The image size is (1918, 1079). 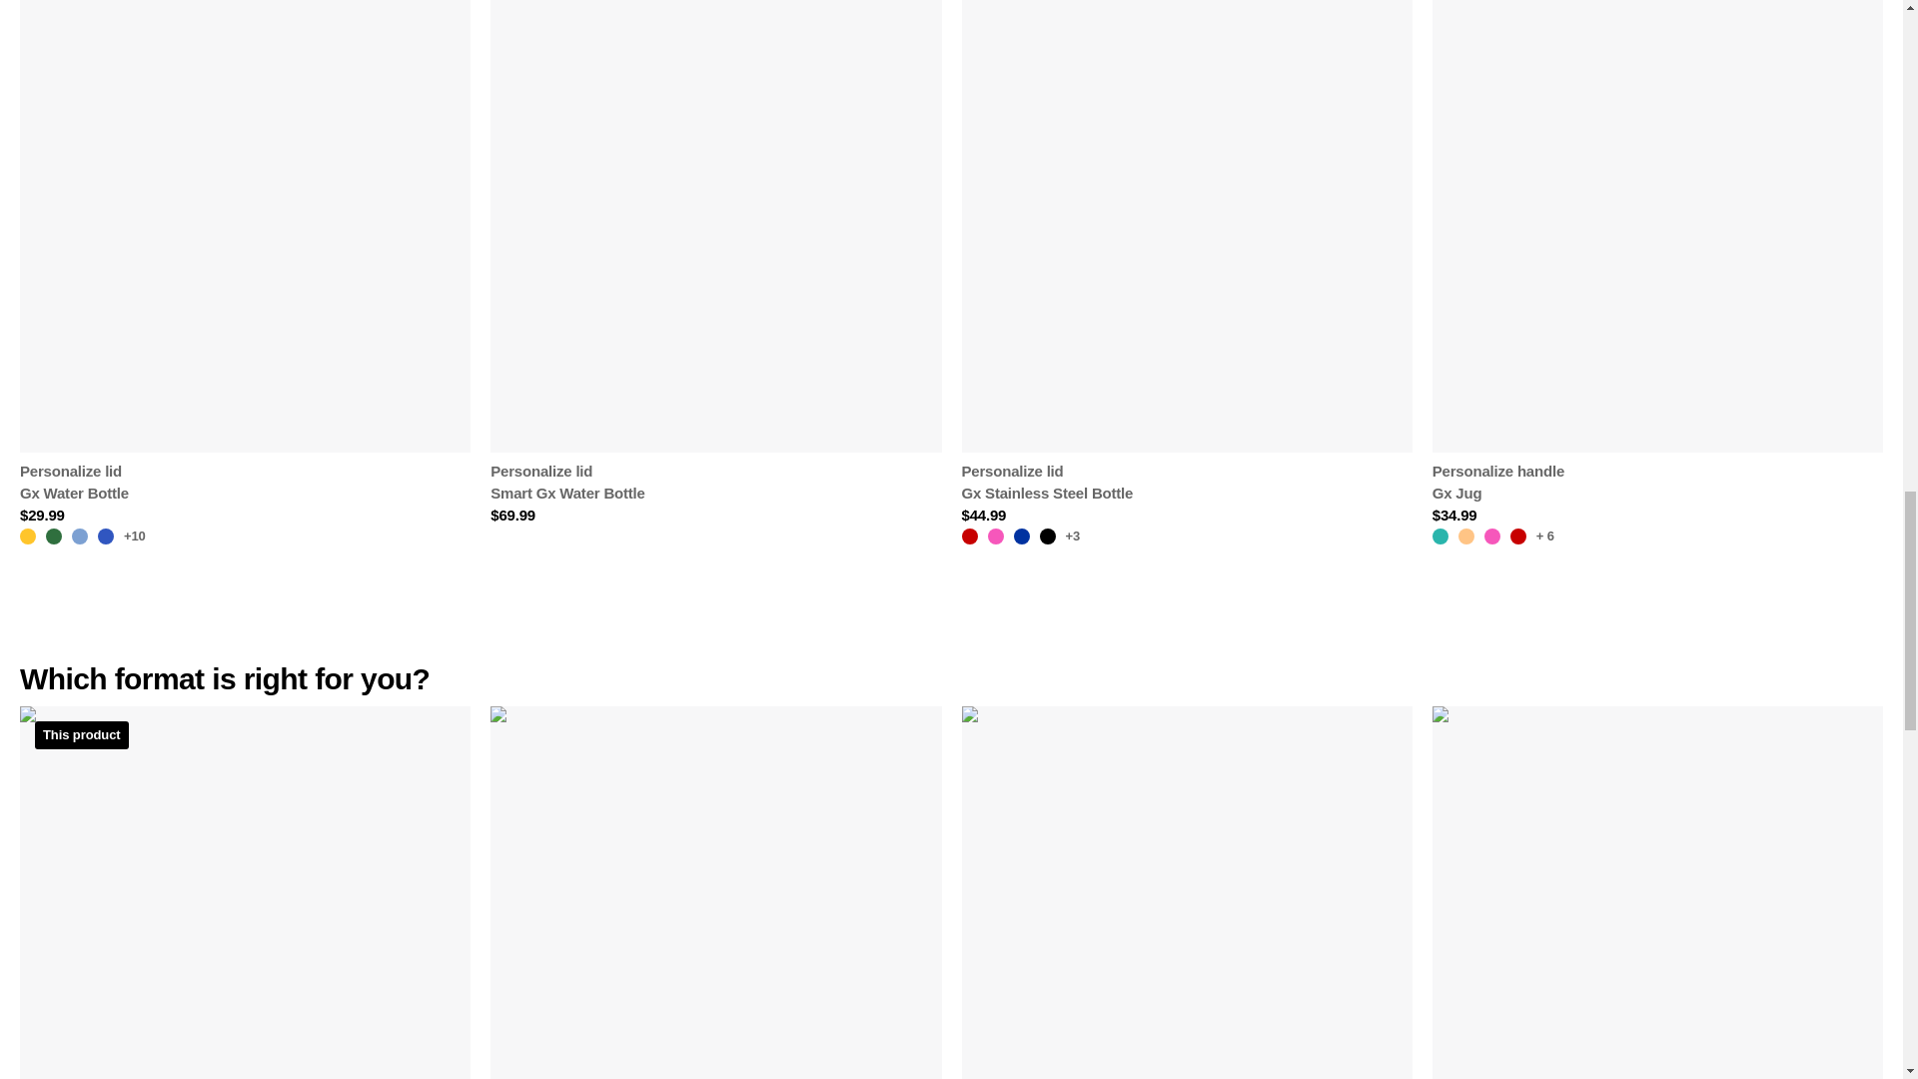 What do you see at coordinates (567, 494) in the screenshot?
I see `Smart Gx Water Bottle` at bounding box center [567, 494].